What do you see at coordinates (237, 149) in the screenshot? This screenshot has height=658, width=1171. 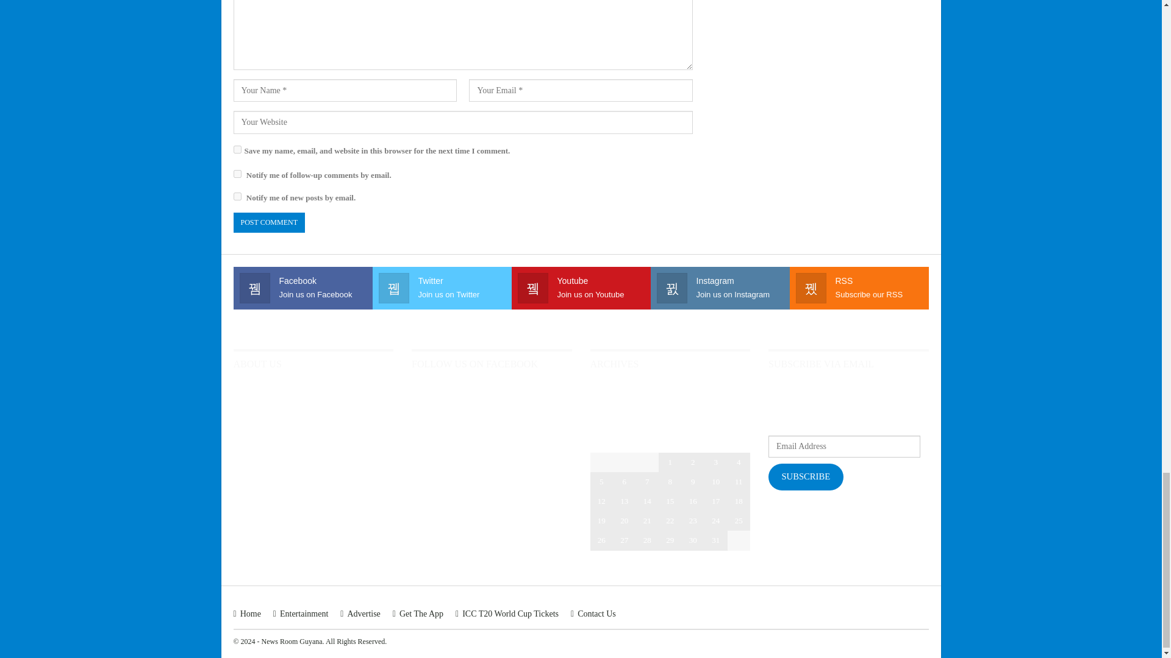 I see `yes` at bounding box center [237, 149].